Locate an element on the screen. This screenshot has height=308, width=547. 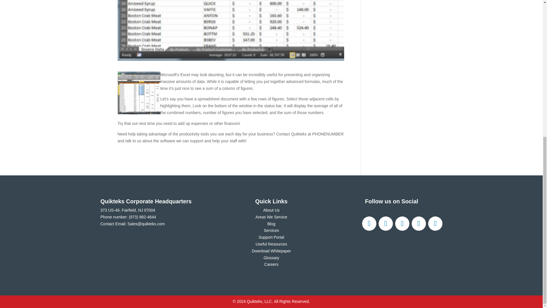
Follow on X is located at coordinates (385, 224).